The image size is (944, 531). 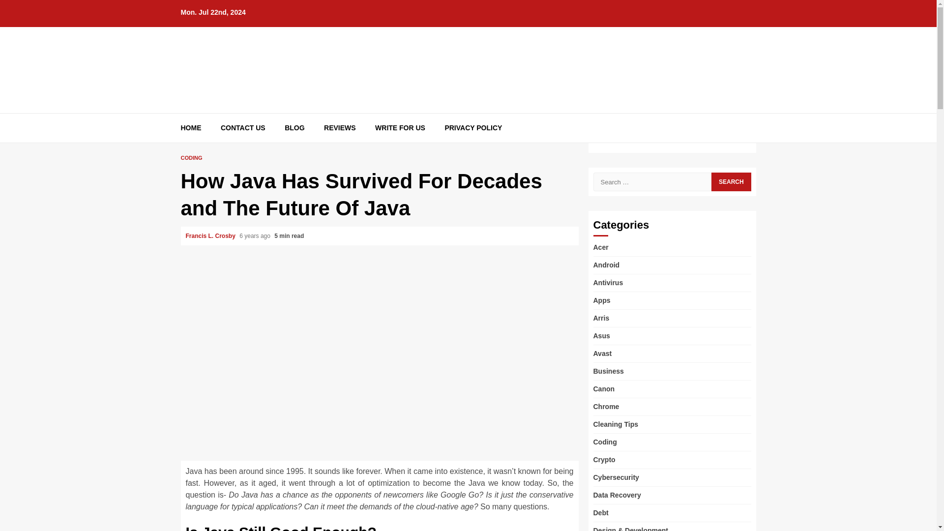 I want to click on Search, so click(x=731, y=145).